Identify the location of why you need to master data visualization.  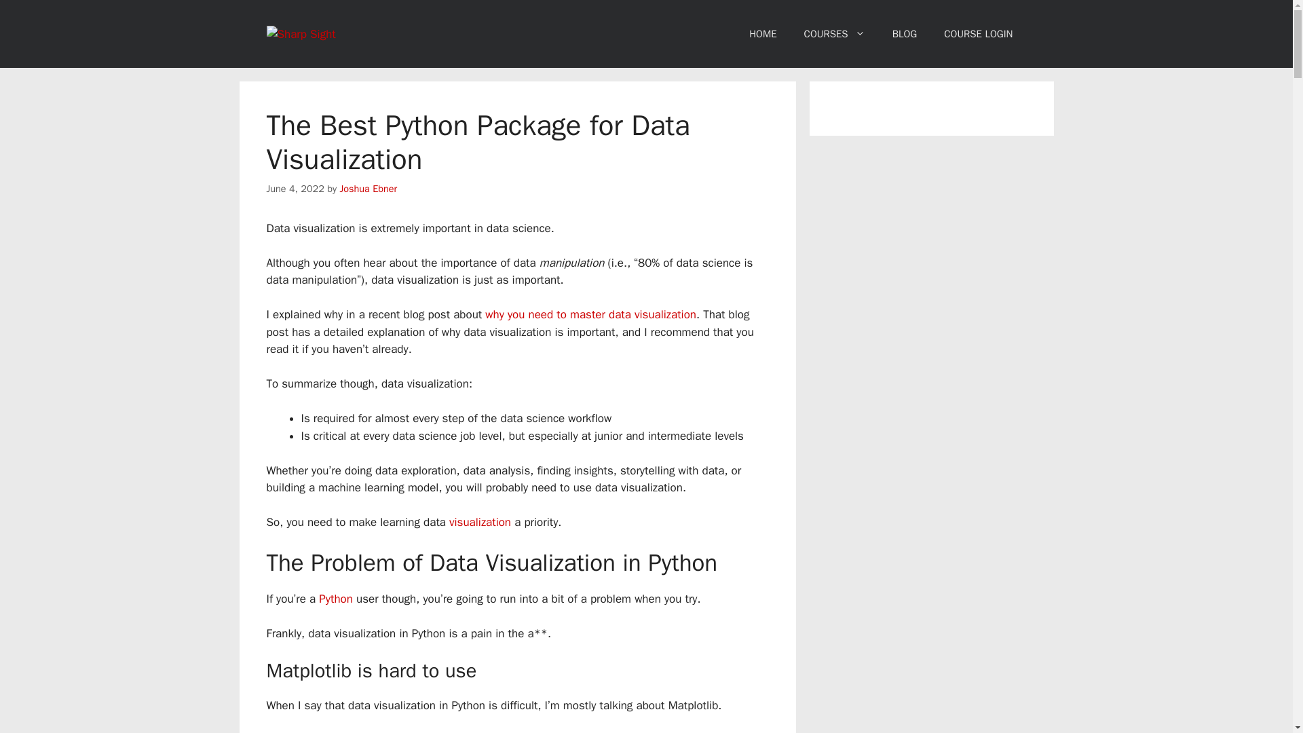
(590, 314).